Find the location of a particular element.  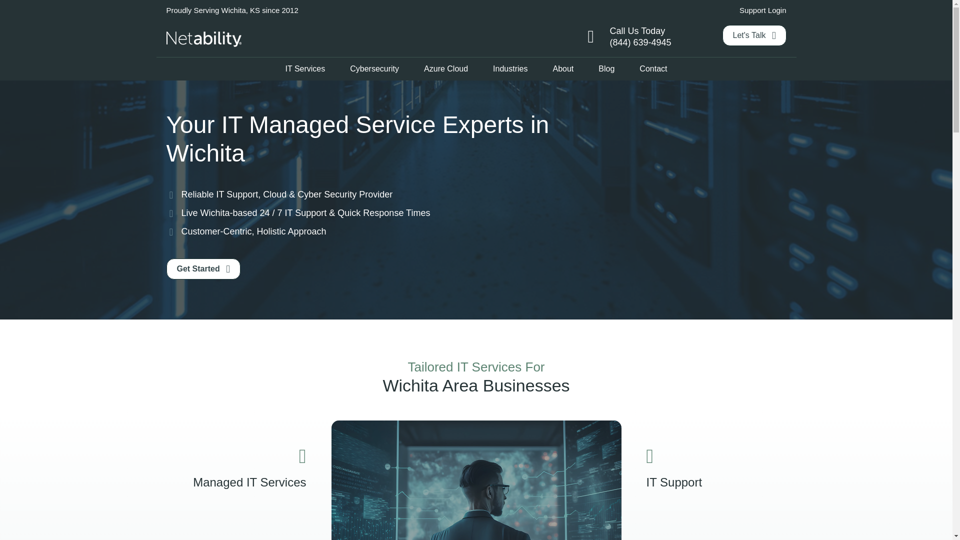

Contact is located at coordinates (653, 68).